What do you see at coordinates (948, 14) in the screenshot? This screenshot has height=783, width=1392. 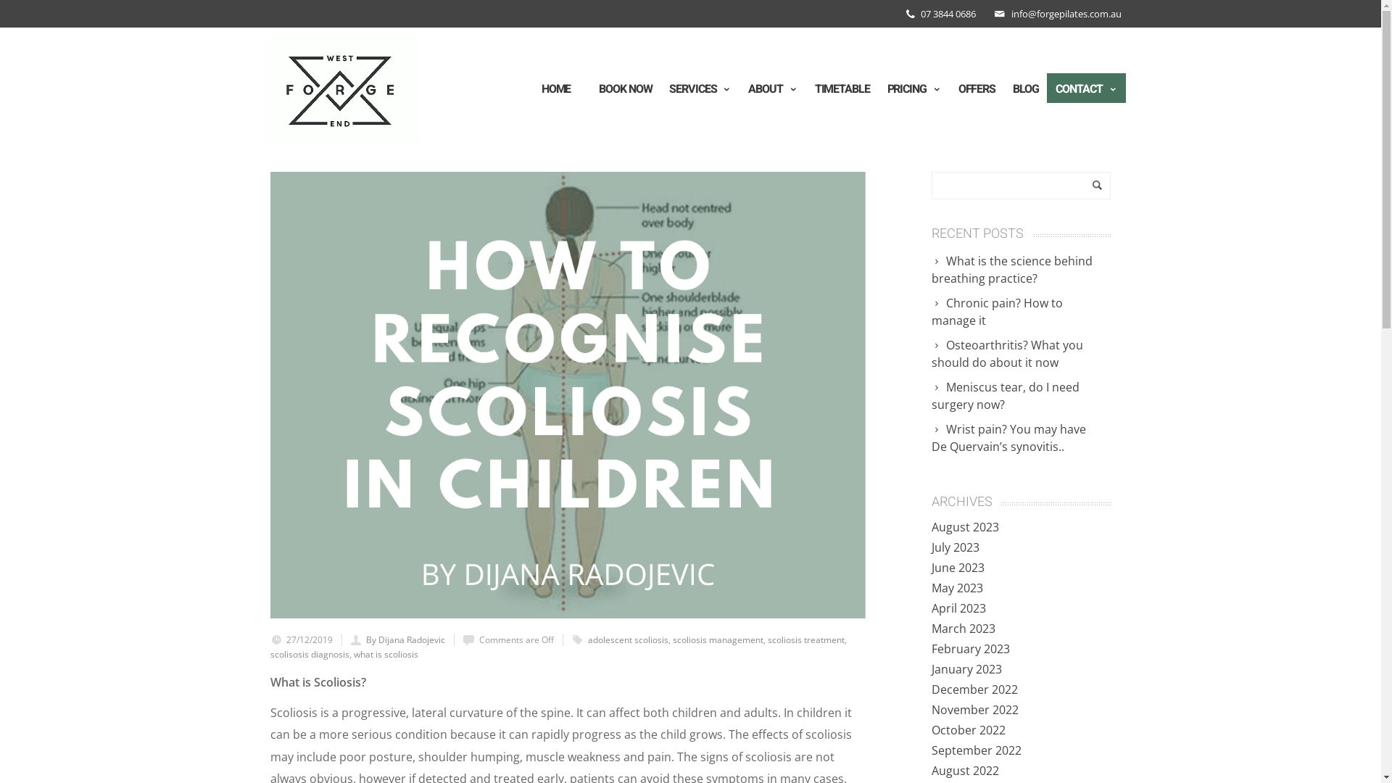 I see `07 3844 0686` at bounding box center [948, 14].